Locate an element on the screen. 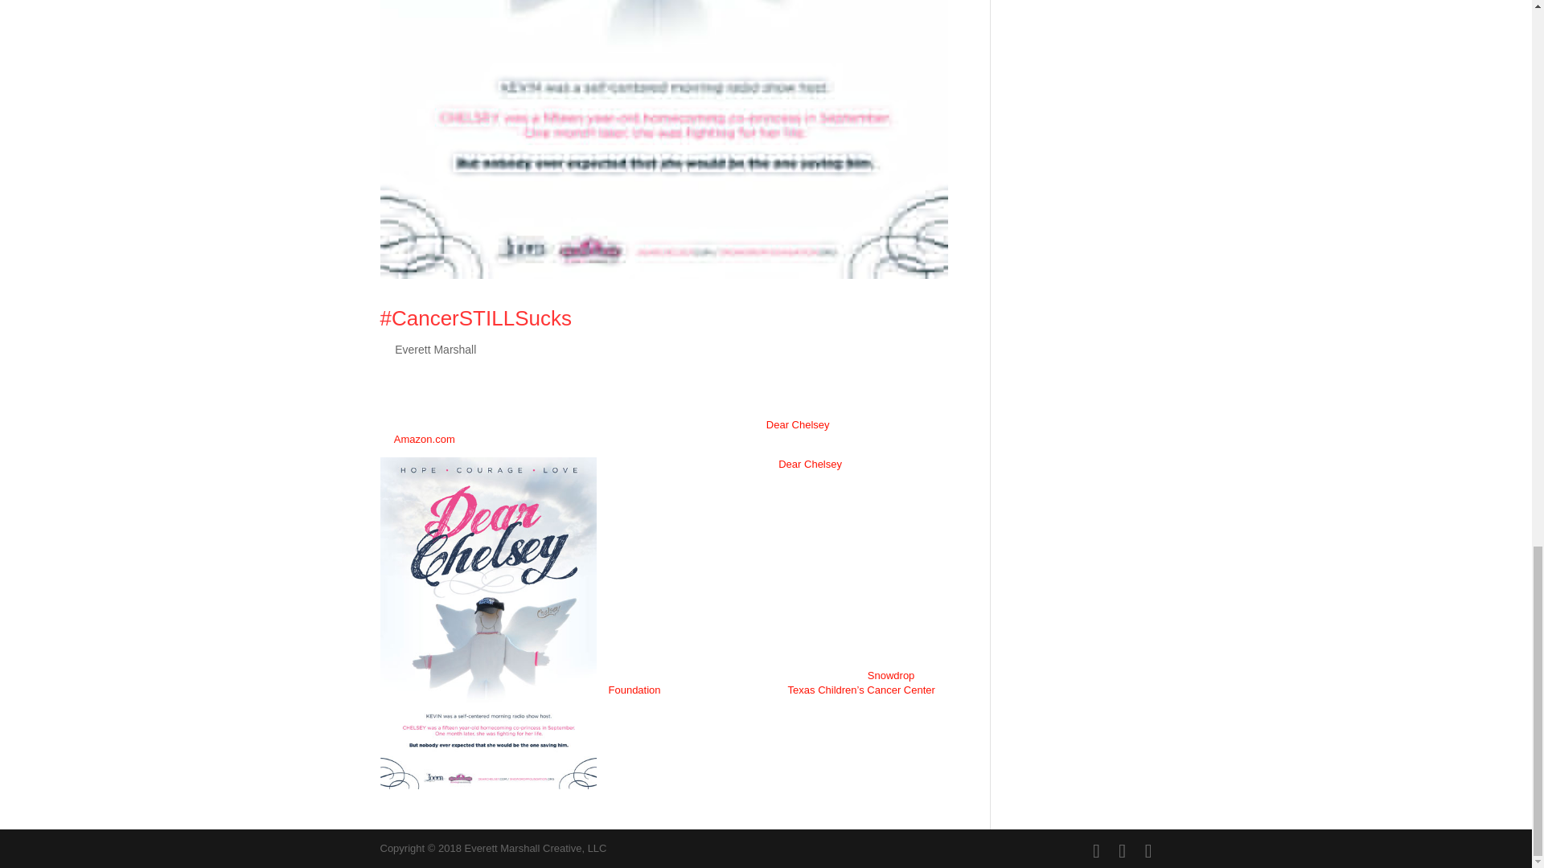  Snowdrop Foundation is located at coordinates (761, 682).